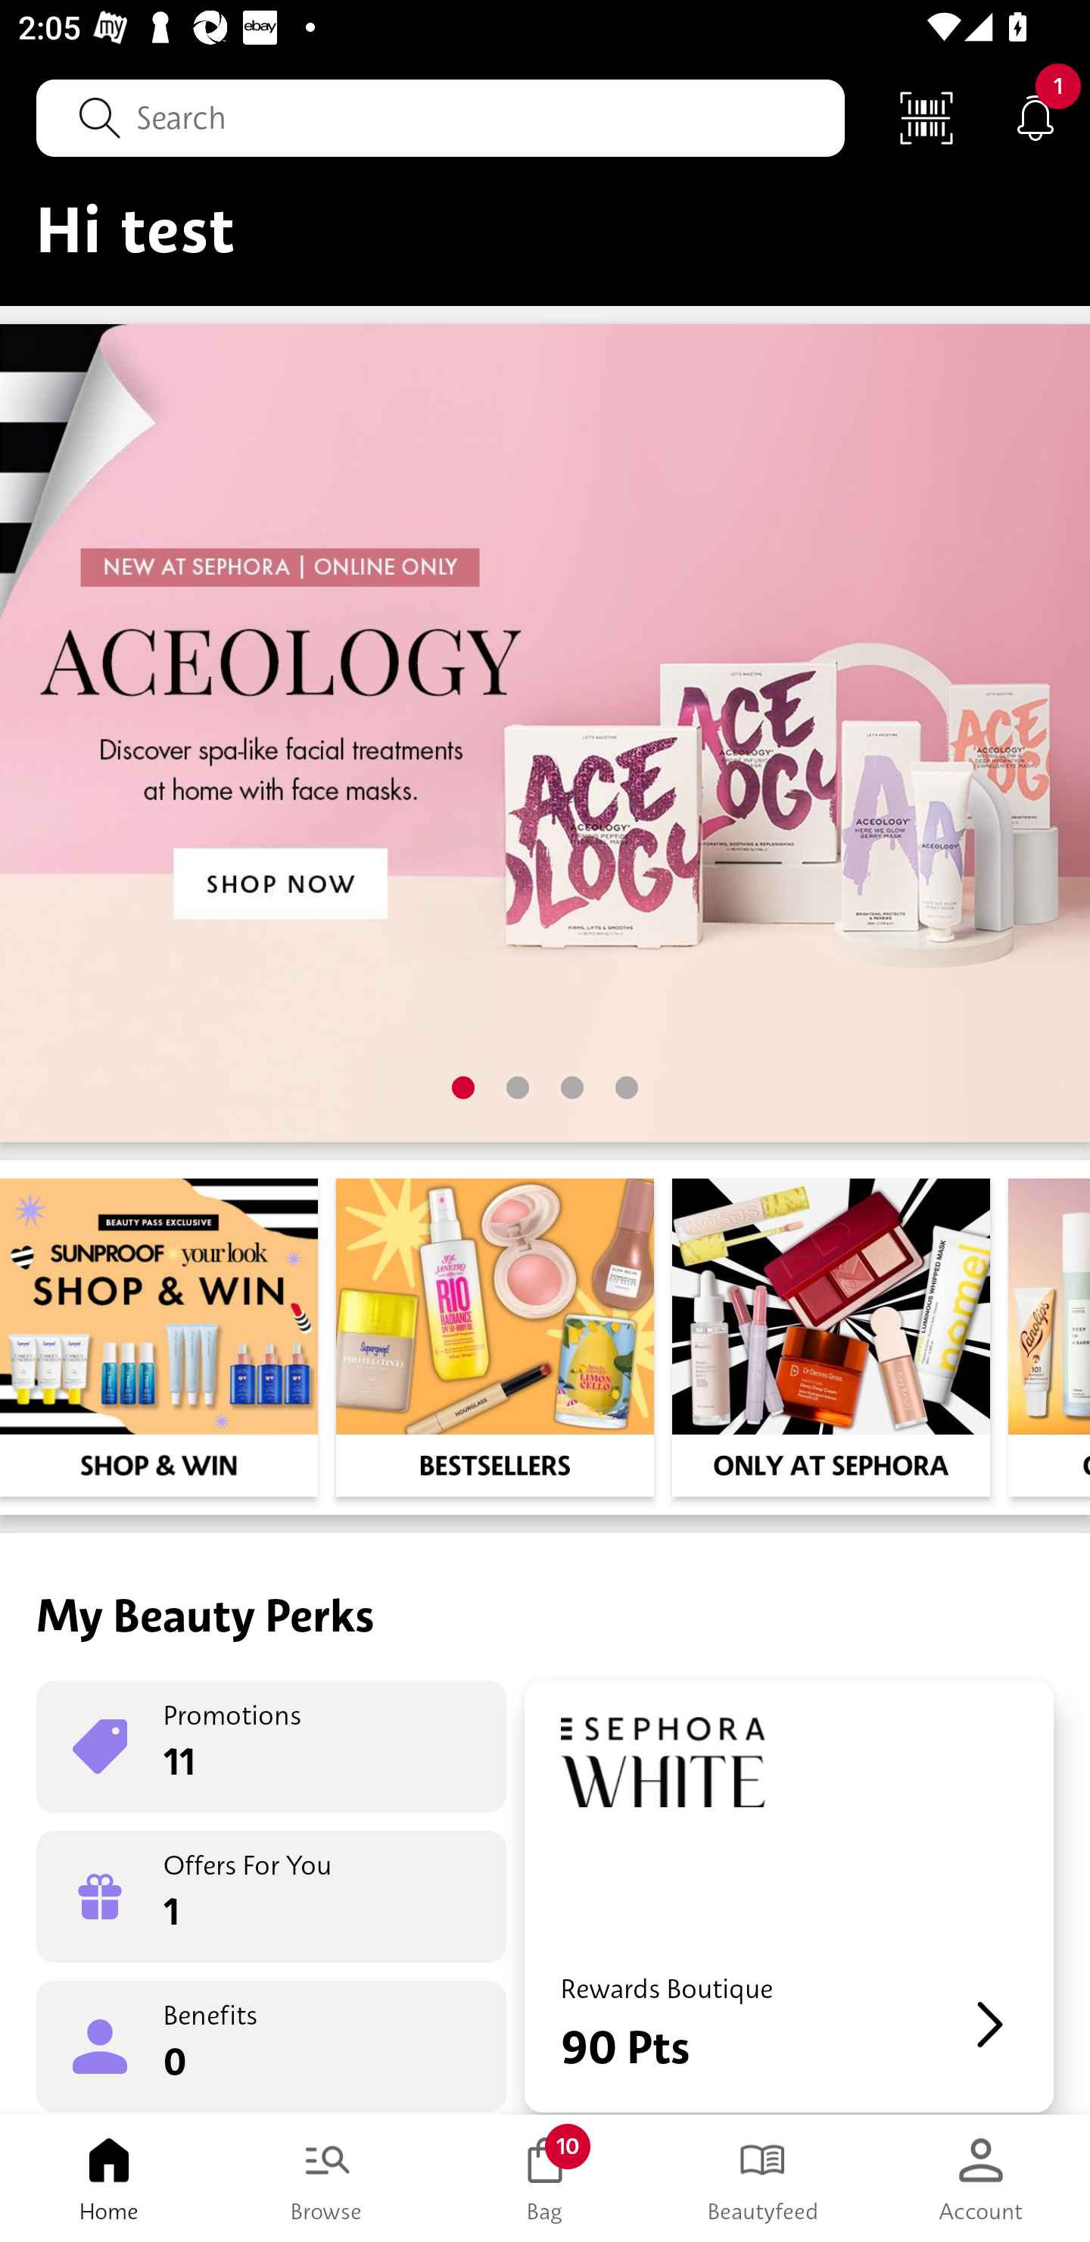 The height and width of the screenshot is (2242, 1090). Describe the element at coordinates (763, 2178) in the screenshot. I see `Beautyfeed` at that location.